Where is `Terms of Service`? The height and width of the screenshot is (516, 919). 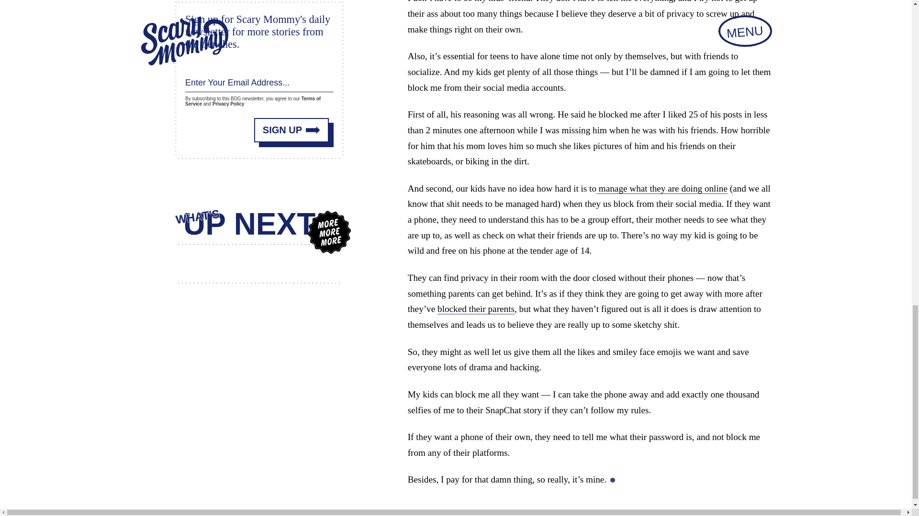 Terms of Service is located at coordinates (253, 101).